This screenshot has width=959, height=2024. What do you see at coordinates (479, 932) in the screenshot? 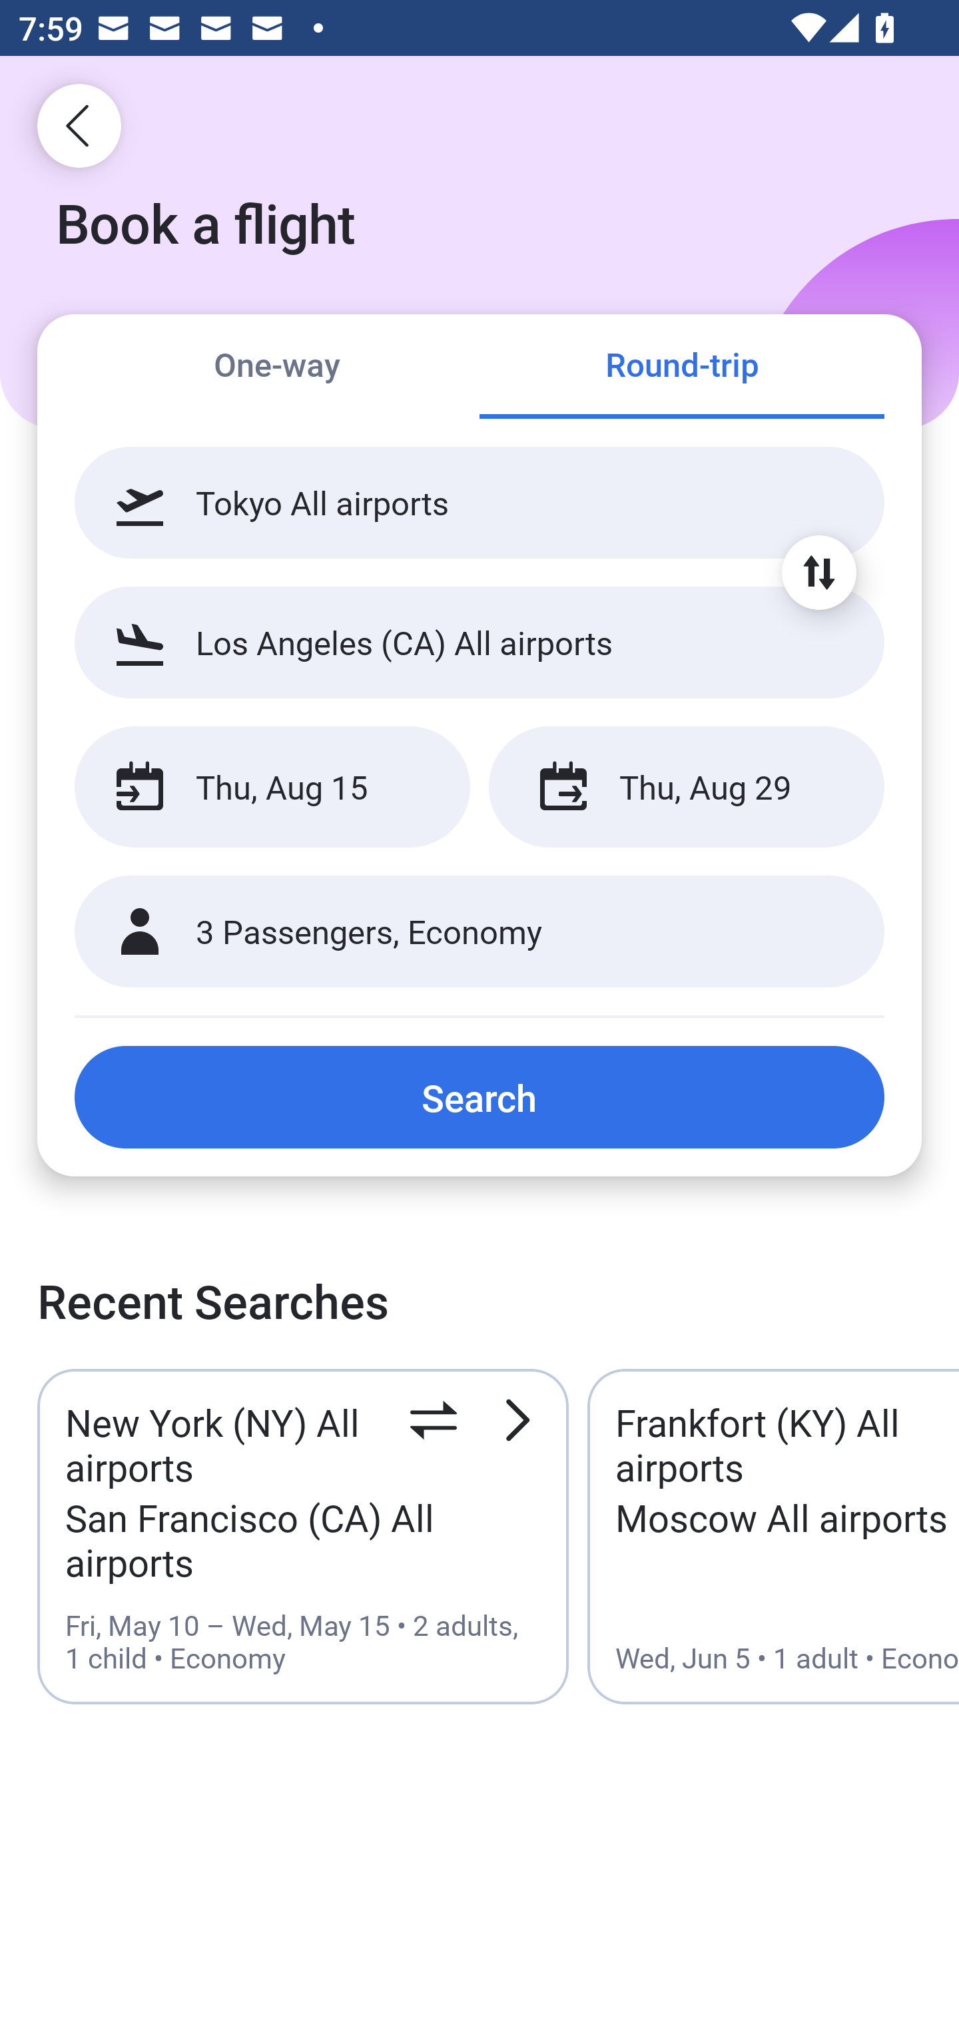
I see `3 Passengers, Economy` at bounding box center [479, 932].